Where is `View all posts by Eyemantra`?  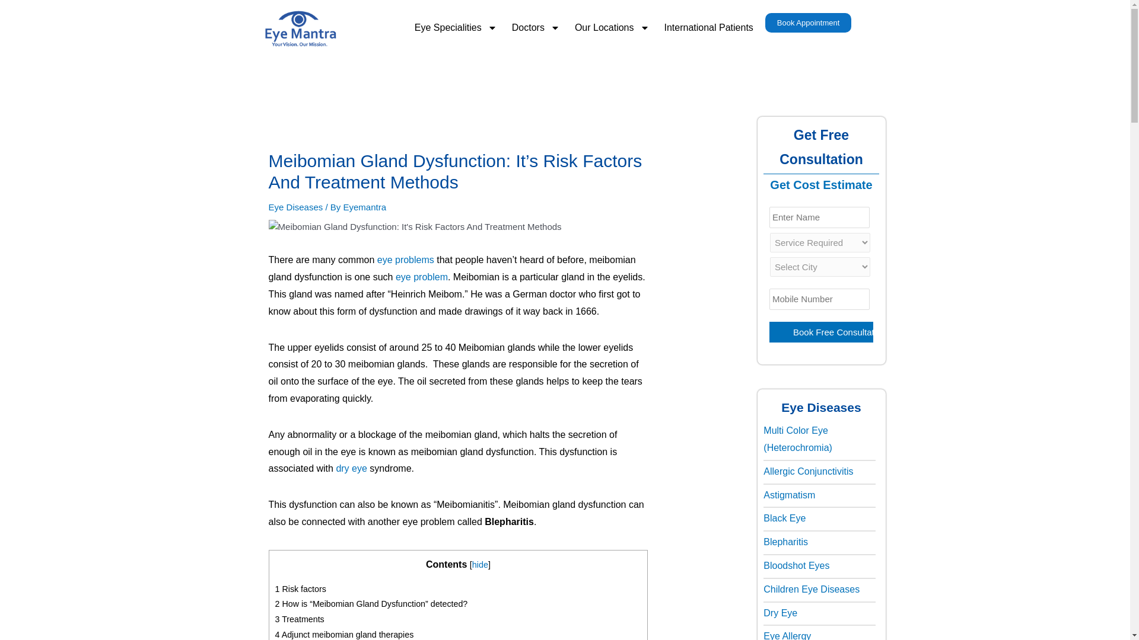 View all posts by Eyemantra is located at coordinates (364, 207).